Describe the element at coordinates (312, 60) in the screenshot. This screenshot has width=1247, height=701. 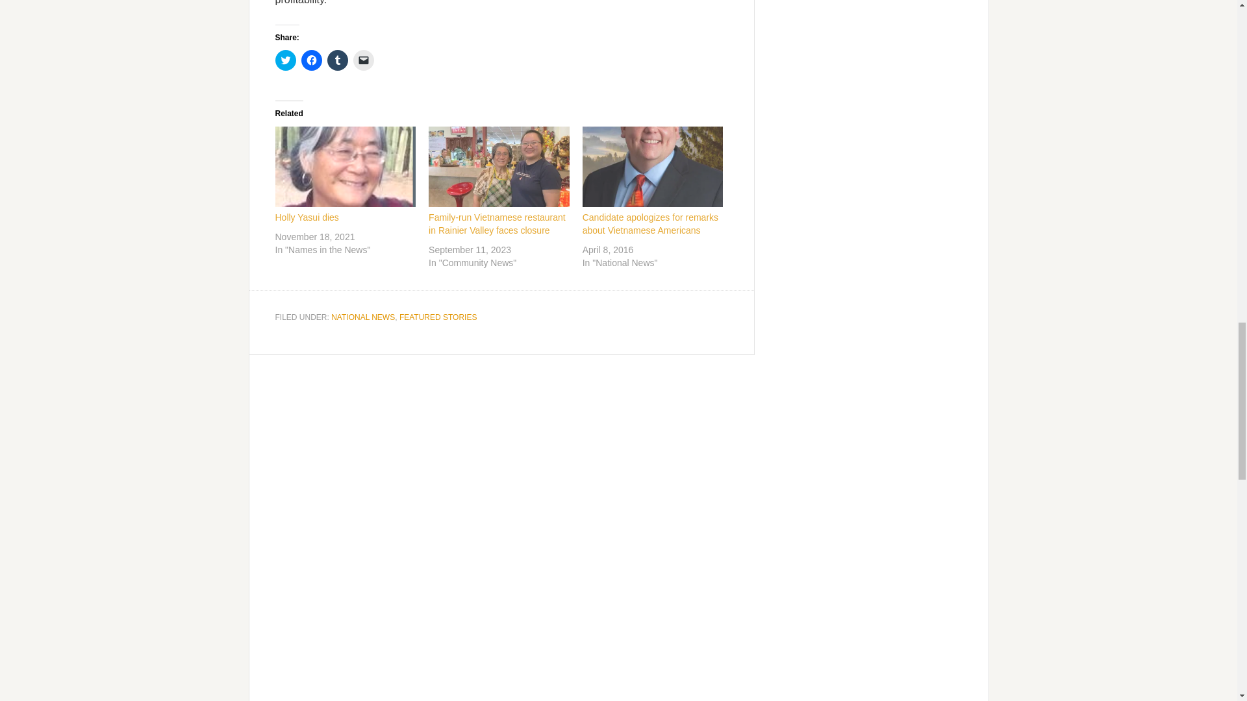
I see `Click to share on Facebook` at that location.